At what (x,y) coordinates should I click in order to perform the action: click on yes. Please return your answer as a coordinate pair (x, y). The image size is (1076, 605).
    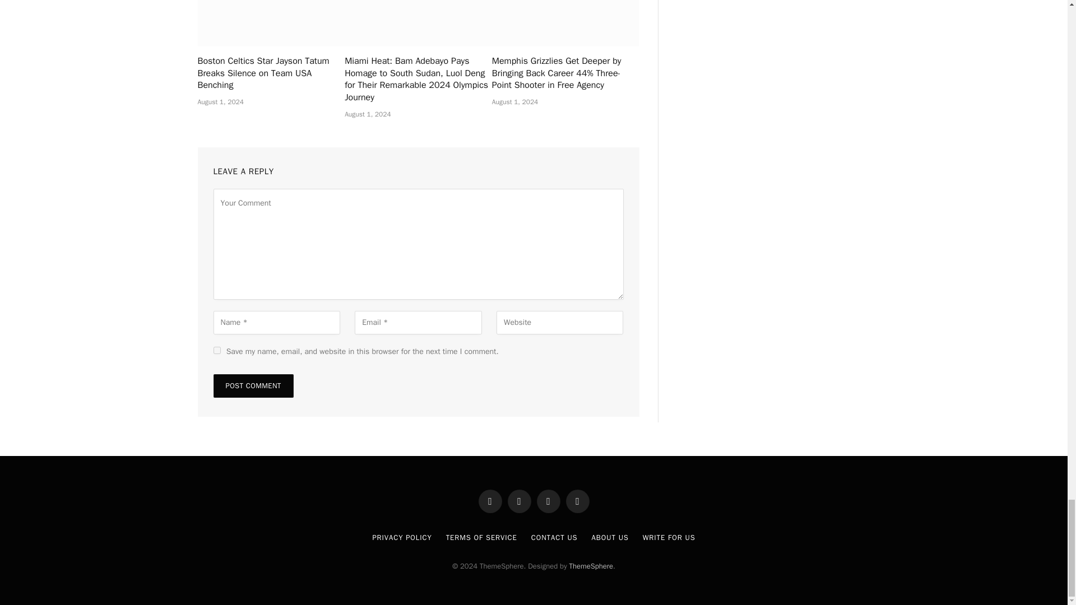
    Looking at the image, I should click on (216, 350).